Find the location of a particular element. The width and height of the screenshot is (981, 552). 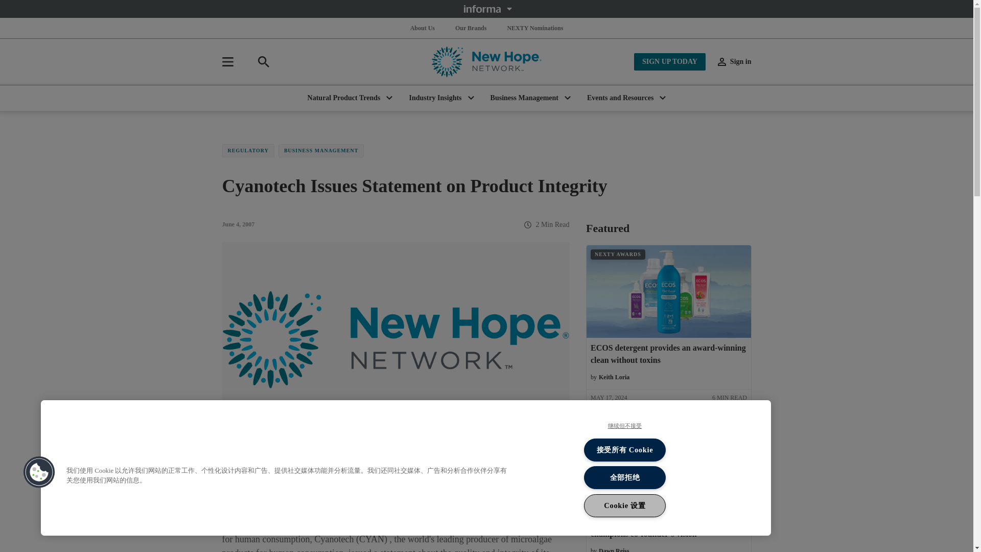

Our Brands is located at coordinates (471, 28).